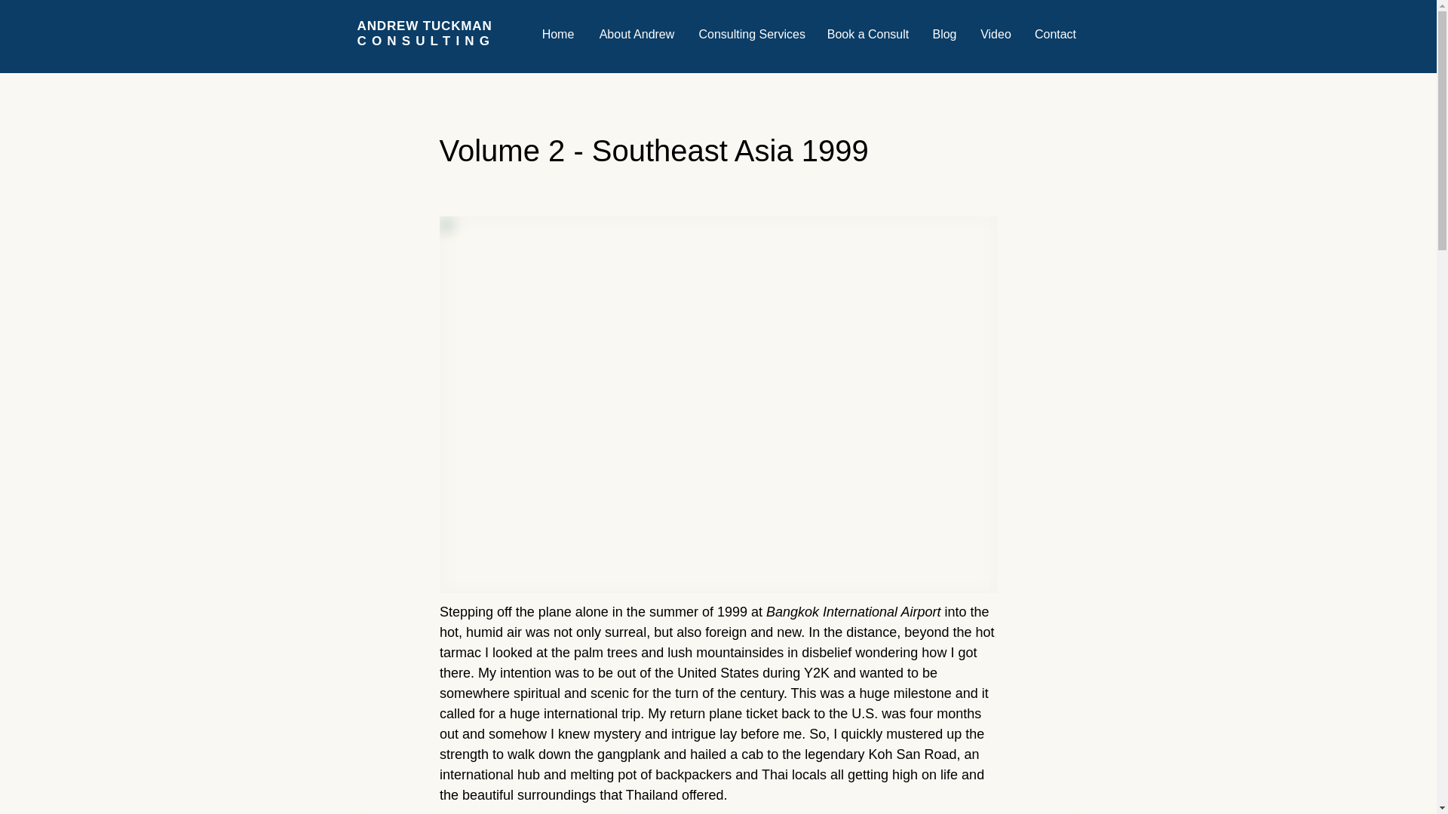 This screenshot has height=814, width=1448. I want to click on Video, so click(637, 35).